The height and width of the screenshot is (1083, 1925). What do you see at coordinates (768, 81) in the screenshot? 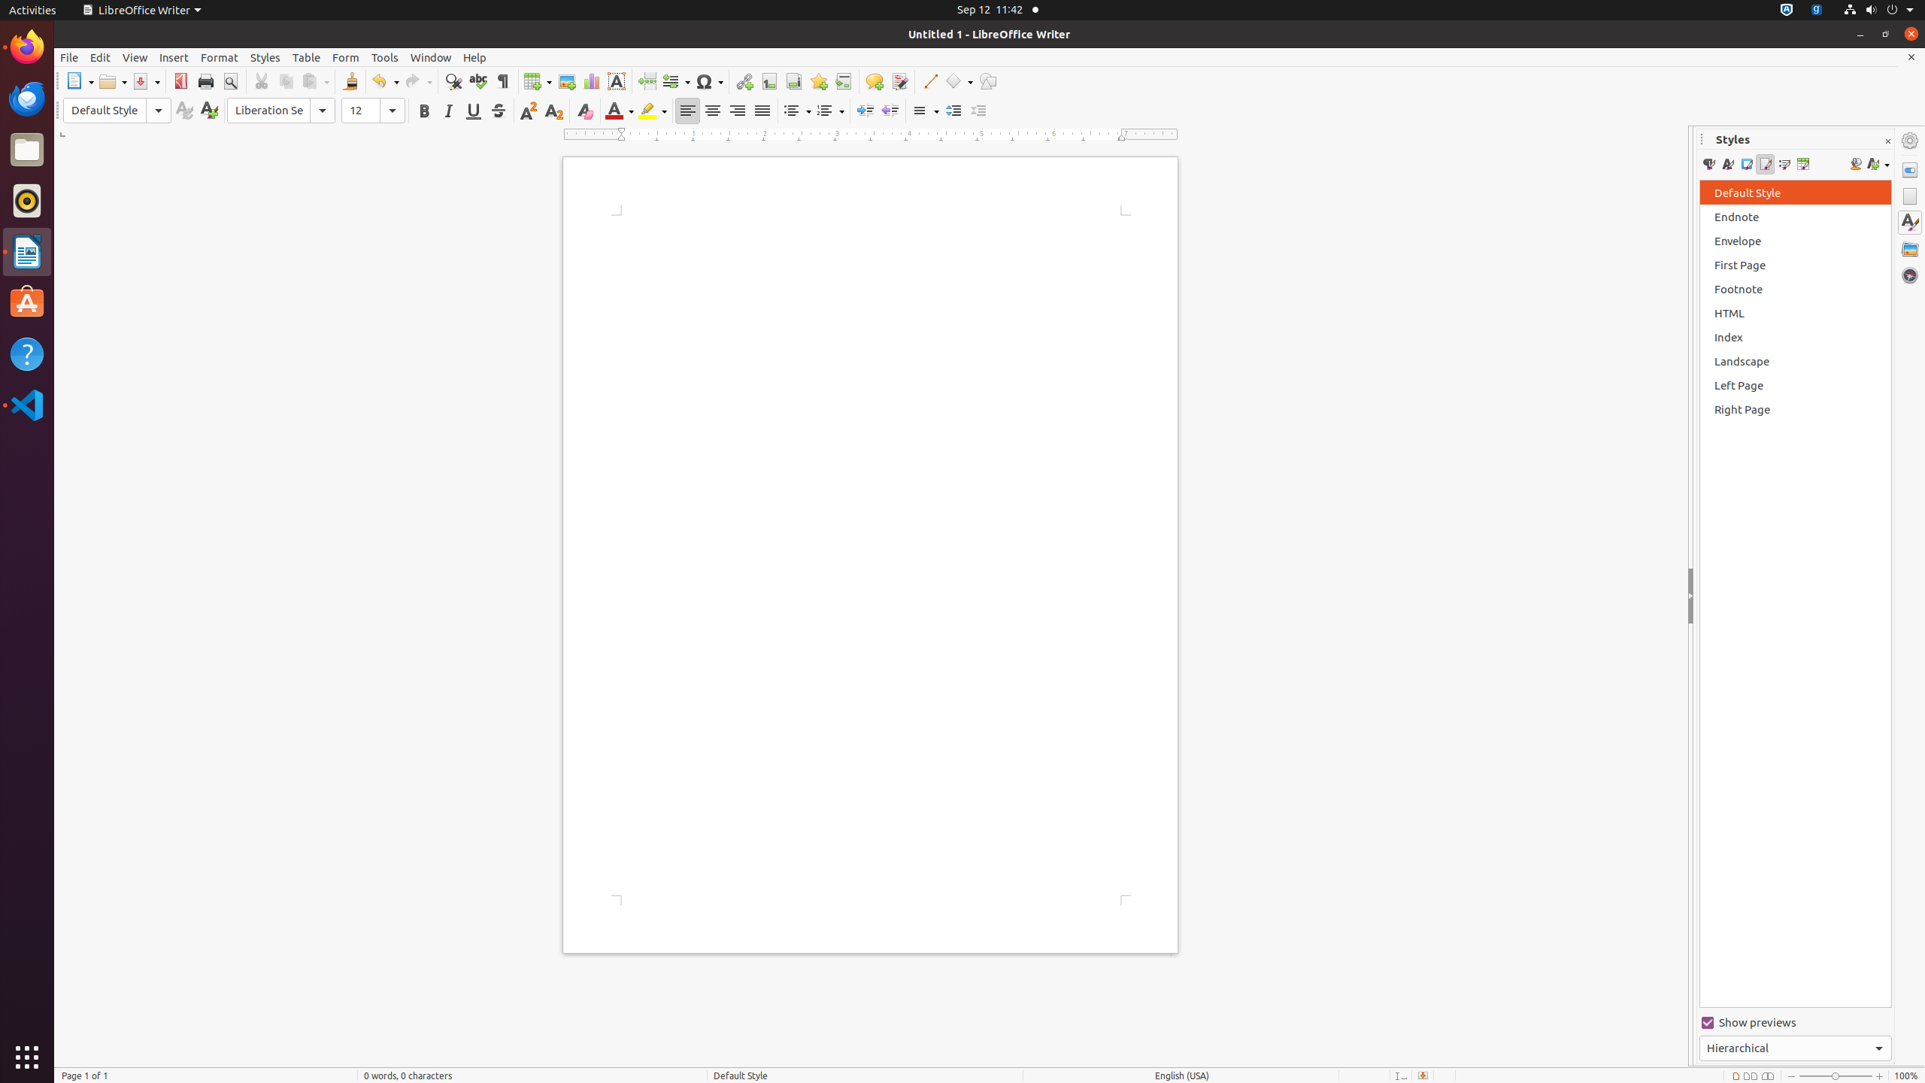
I see `Footnote` at bounding box center [768, 81].